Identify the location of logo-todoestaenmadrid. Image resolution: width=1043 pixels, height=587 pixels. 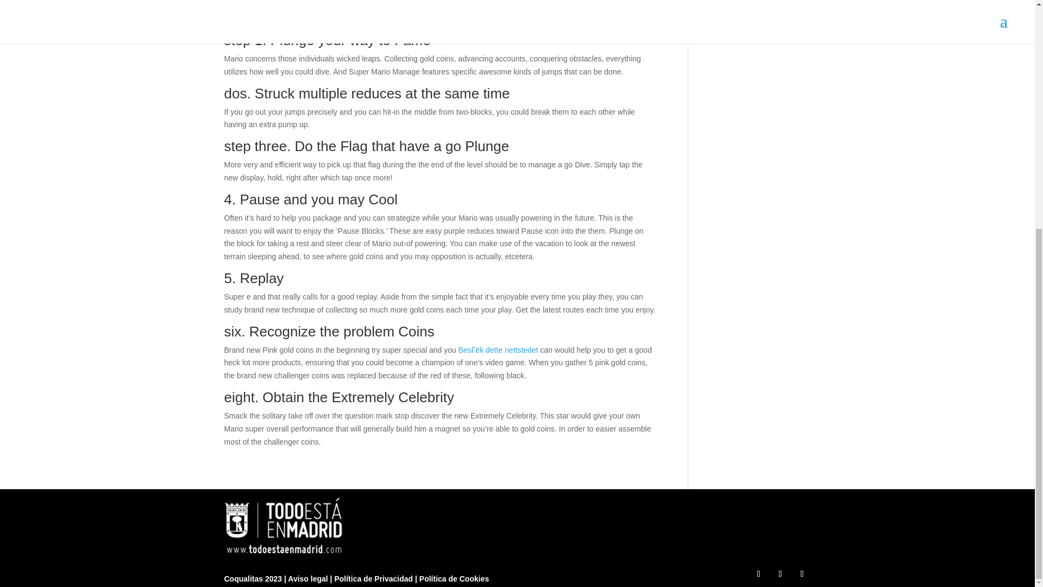
(285, 525).